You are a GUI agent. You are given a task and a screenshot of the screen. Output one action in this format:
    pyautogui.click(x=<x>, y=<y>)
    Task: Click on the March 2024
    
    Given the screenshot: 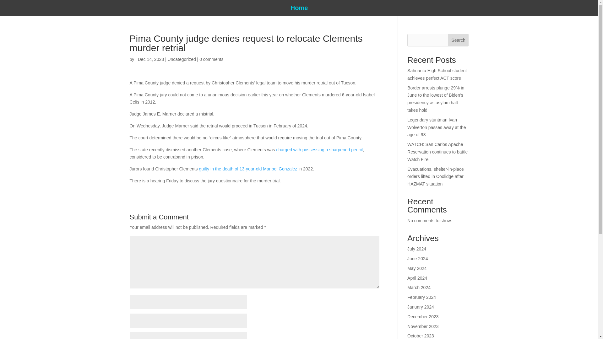 What is the action you would take?
    pyautogui.click(x=419, y=288)
    